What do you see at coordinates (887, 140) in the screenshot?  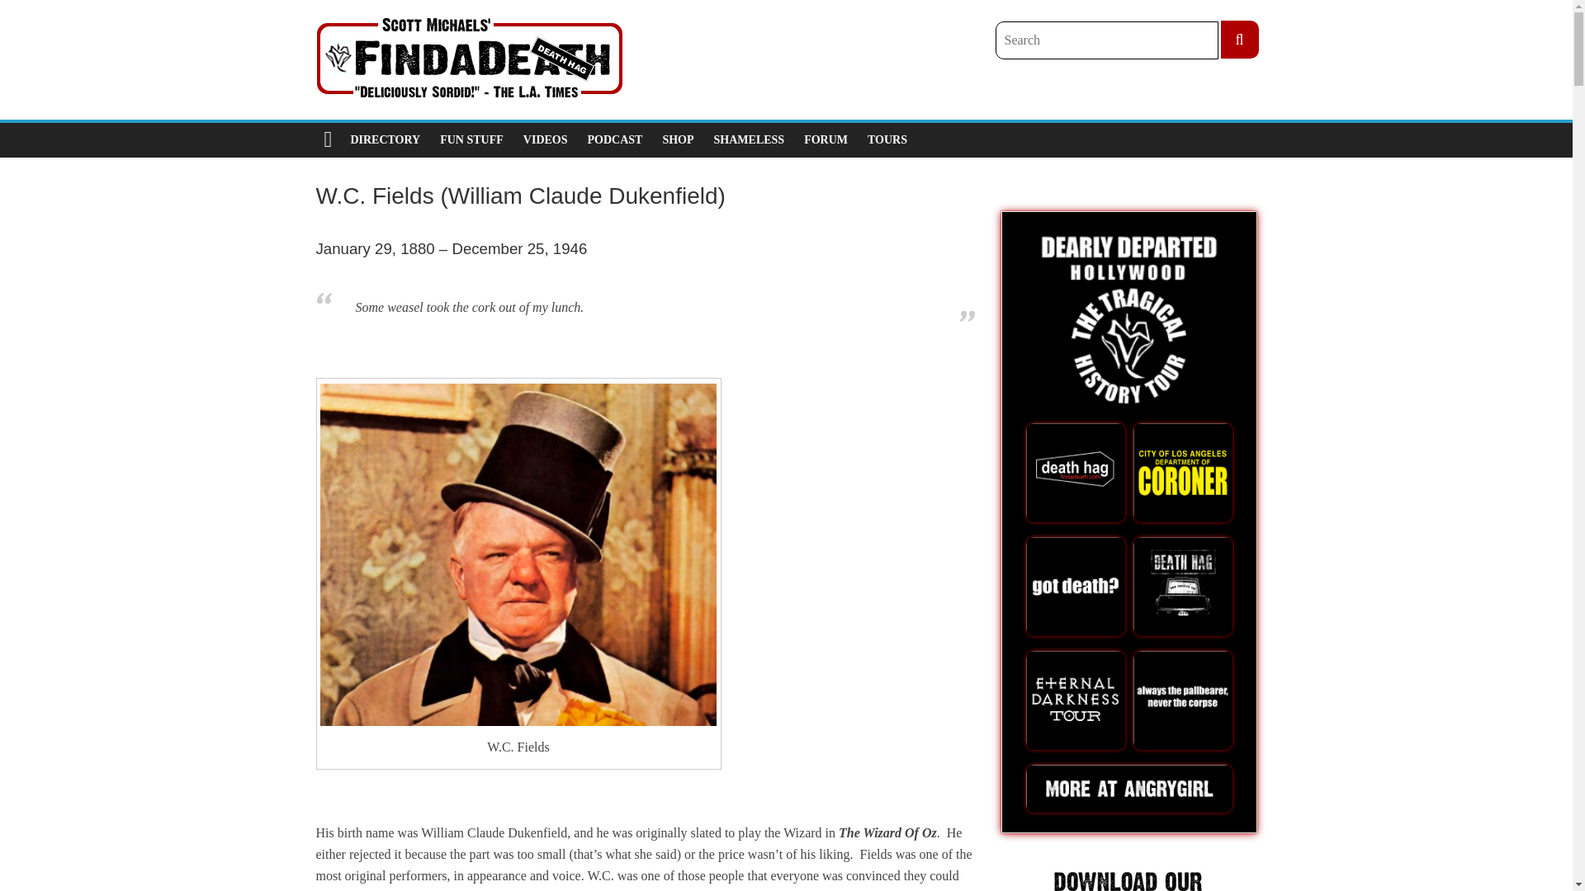 I see `TOURS` at bounding box center [887, 140].